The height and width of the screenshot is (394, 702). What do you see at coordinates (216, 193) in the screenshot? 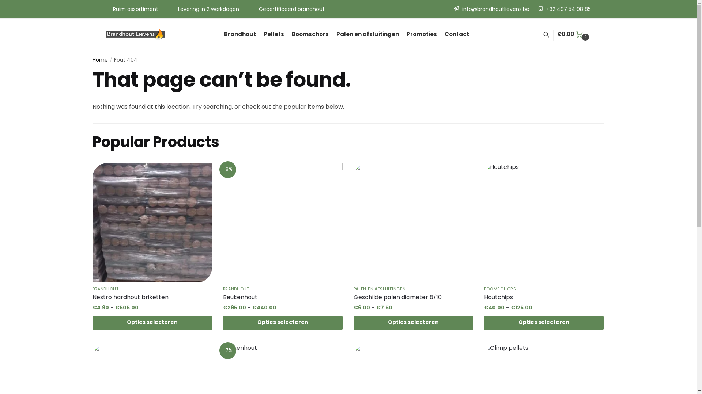
I see `Zoeken` at bounding box center [216, 193].